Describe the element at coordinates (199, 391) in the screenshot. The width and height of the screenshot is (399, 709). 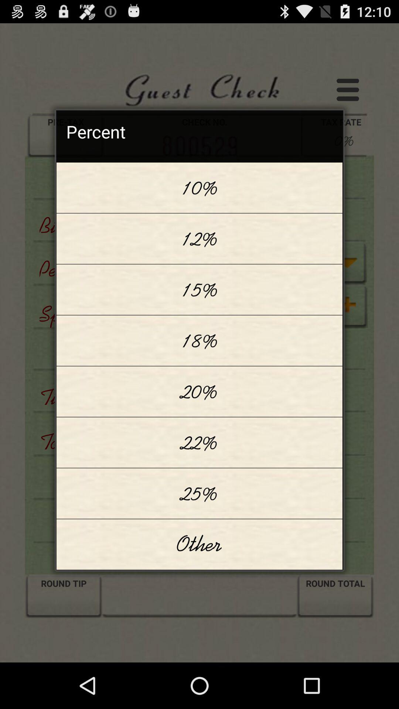
I see `turn on the 20% item` at that location.